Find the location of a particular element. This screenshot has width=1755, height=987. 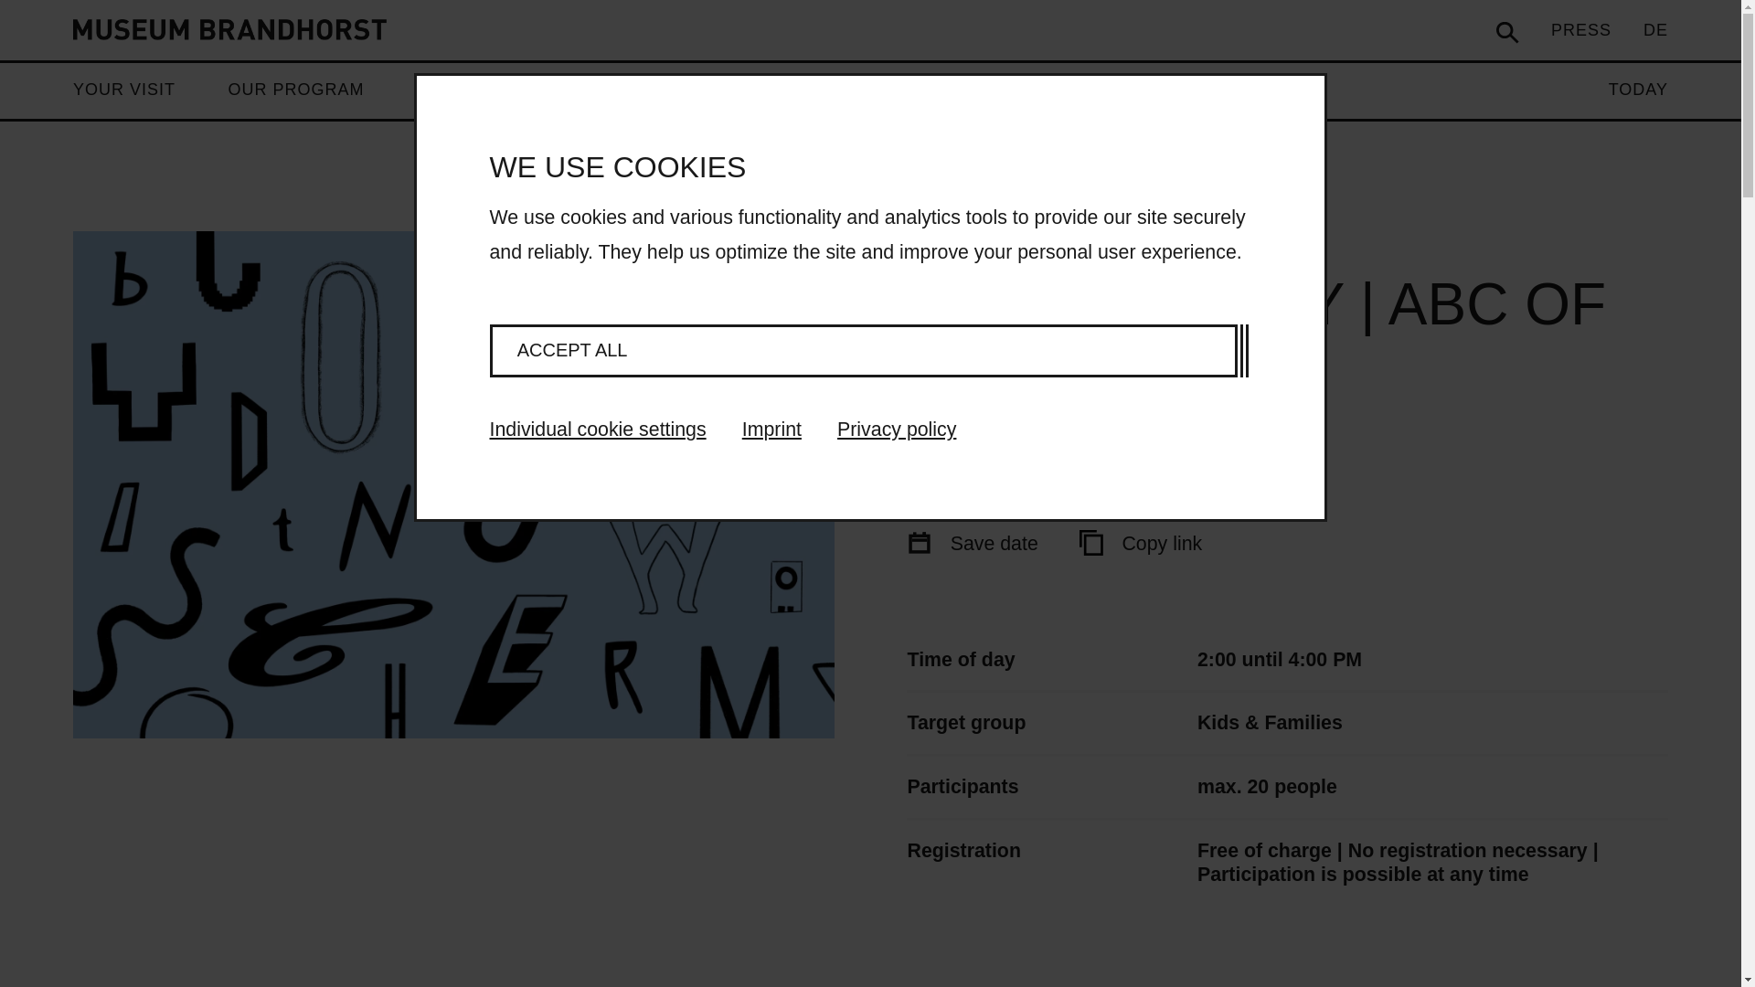

Zum Pressebereich is located at coordinates (1581, 29).